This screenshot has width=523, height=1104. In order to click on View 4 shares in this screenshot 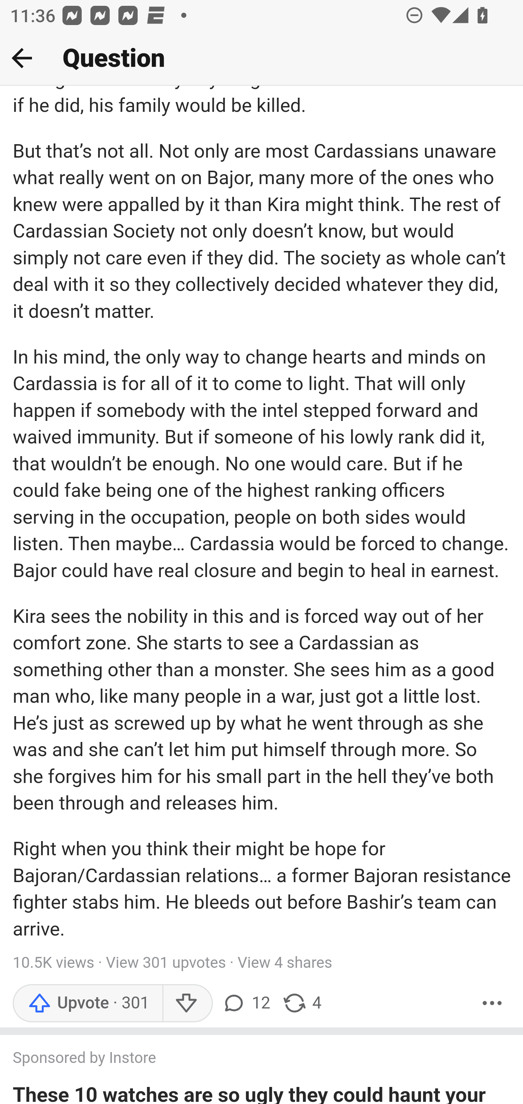, I will do `click(285, 964)`.